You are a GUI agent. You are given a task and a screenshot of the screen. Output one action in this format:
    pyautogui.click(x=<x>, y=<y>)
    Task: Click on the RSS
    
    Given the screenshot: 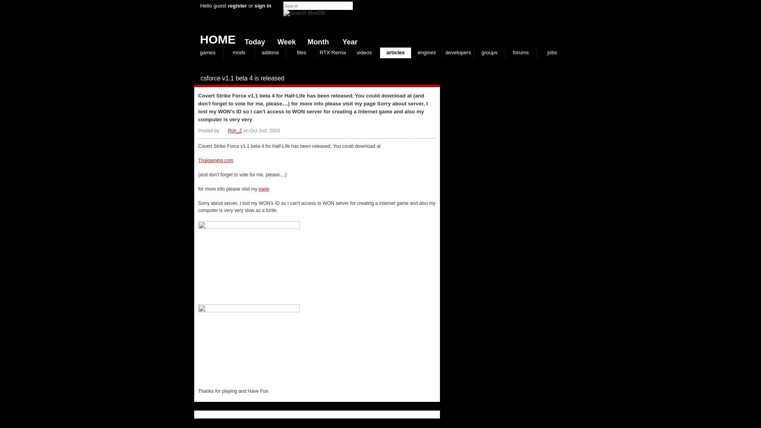 What is the action you would take?
    pyautogui.click(x=436, y=78)
    